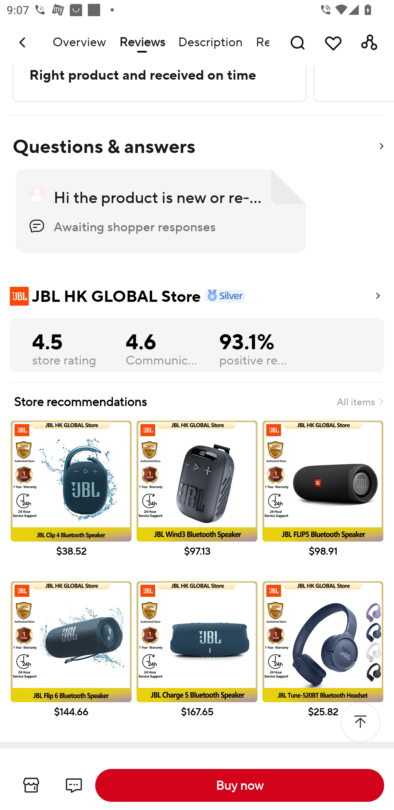 The image size is (394, 810). Describe the element at coordinates (360, 402) in the screenshot. I see `All items` at that location.